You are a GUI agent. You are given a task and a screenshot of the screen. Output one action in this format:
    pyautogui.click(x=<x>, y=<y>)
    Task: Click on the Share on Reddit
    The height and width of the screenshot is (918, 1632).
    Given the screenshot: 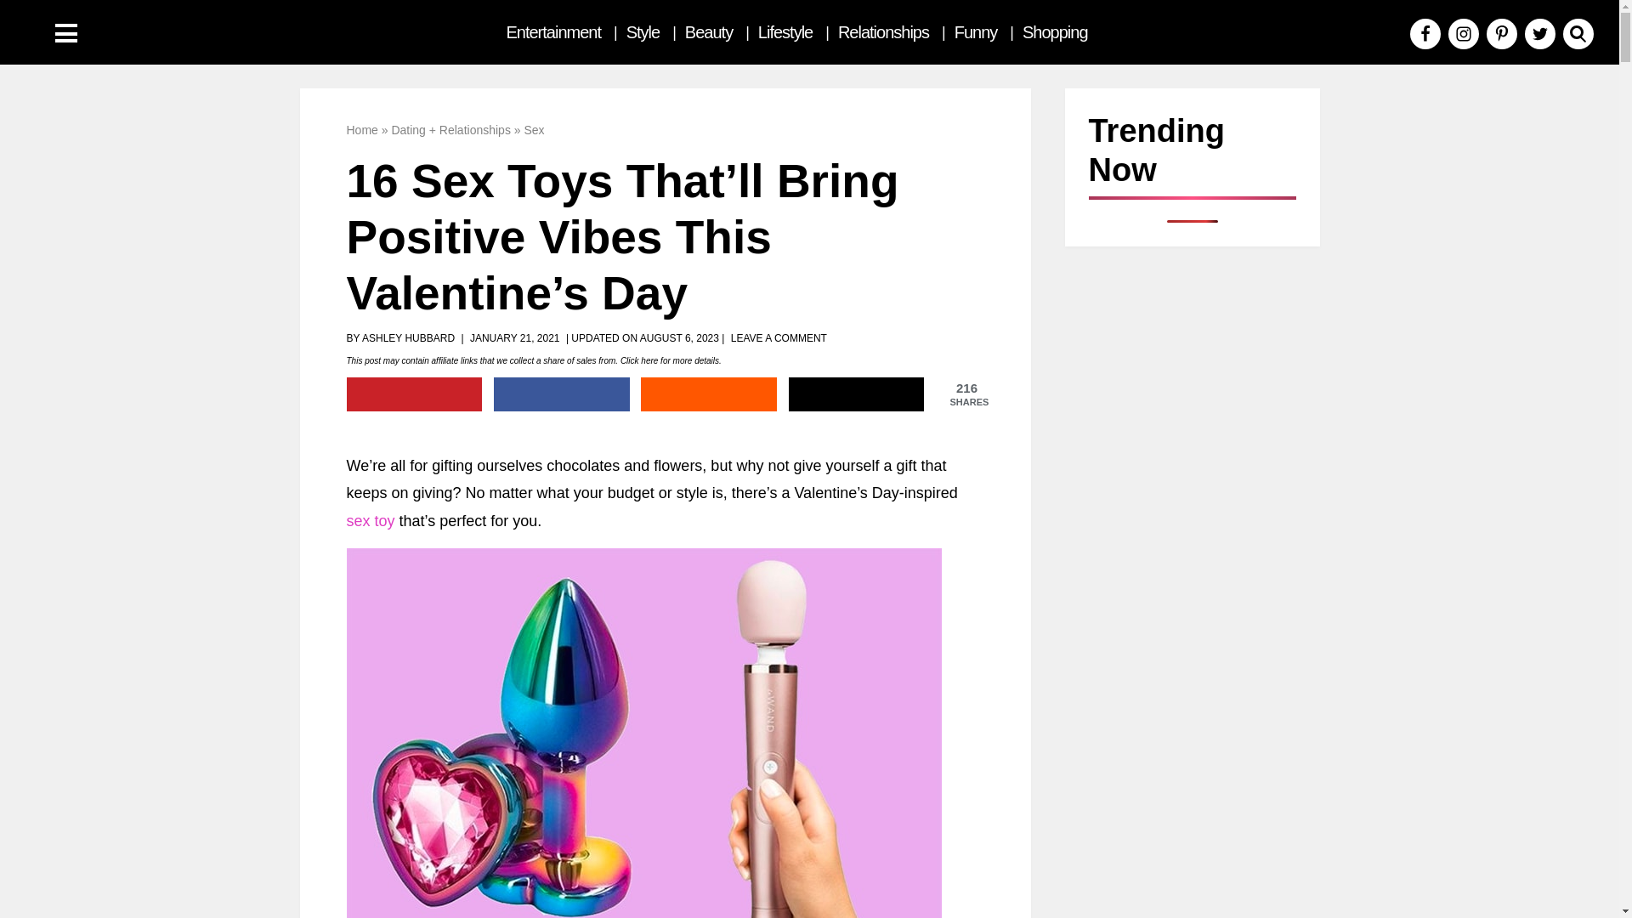 What is the action you would take?
    pyautogui.click(x=709, y=394)
    